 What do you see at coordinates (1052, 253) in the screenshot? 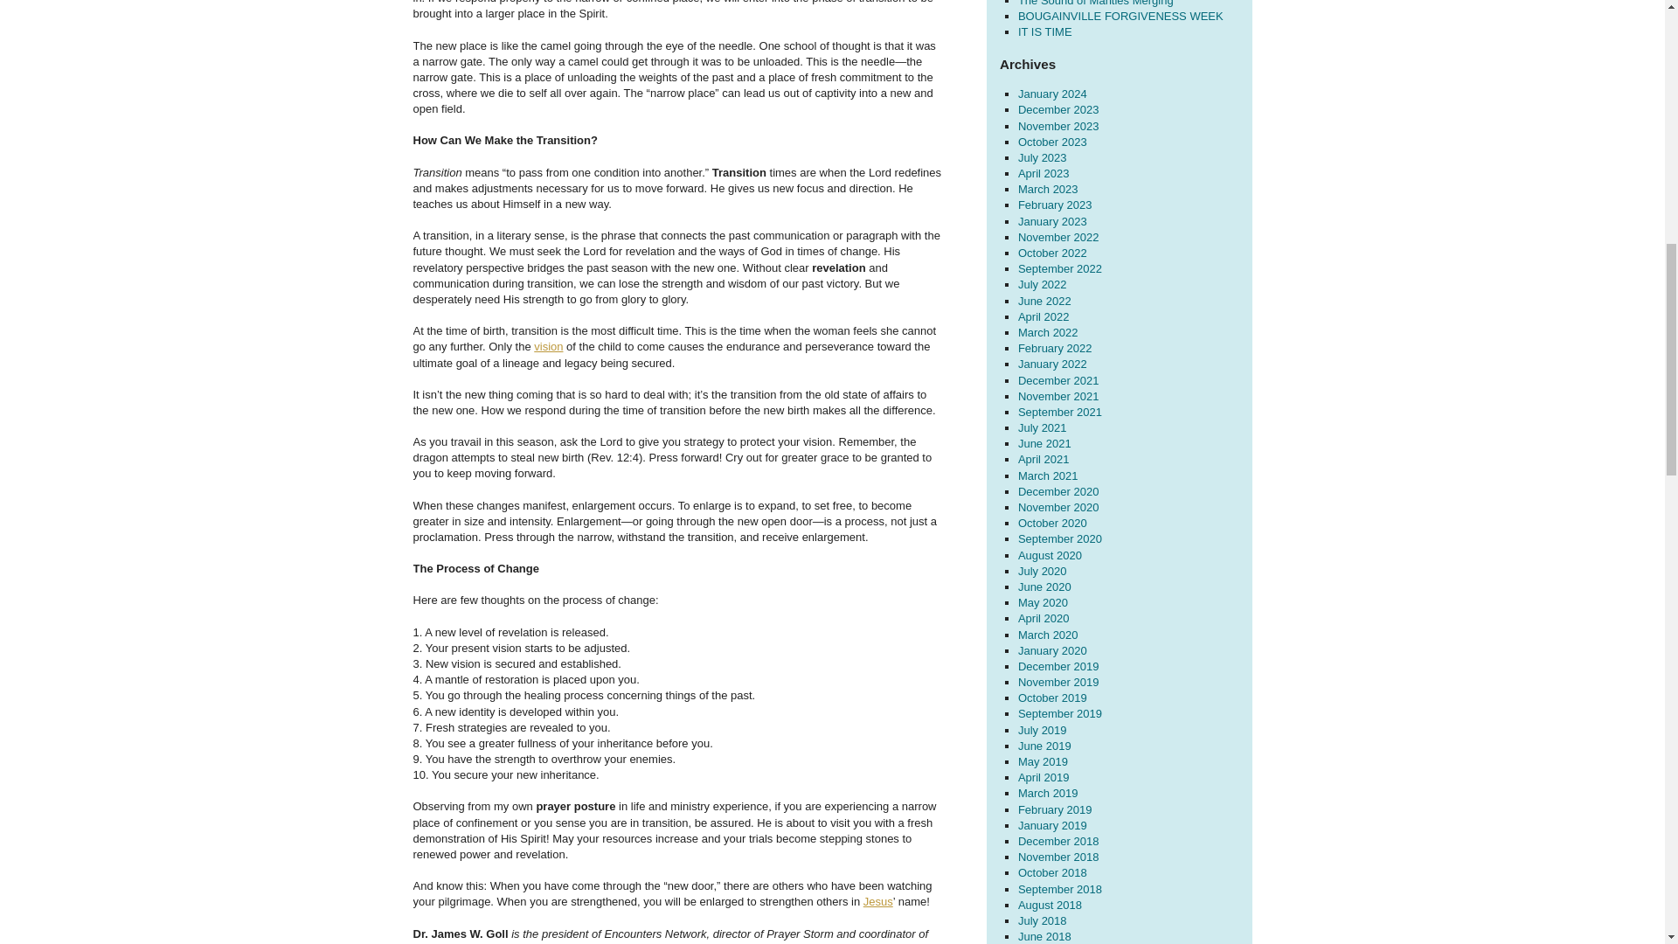
I see `October 2022` at bounding box center [1052, 253].